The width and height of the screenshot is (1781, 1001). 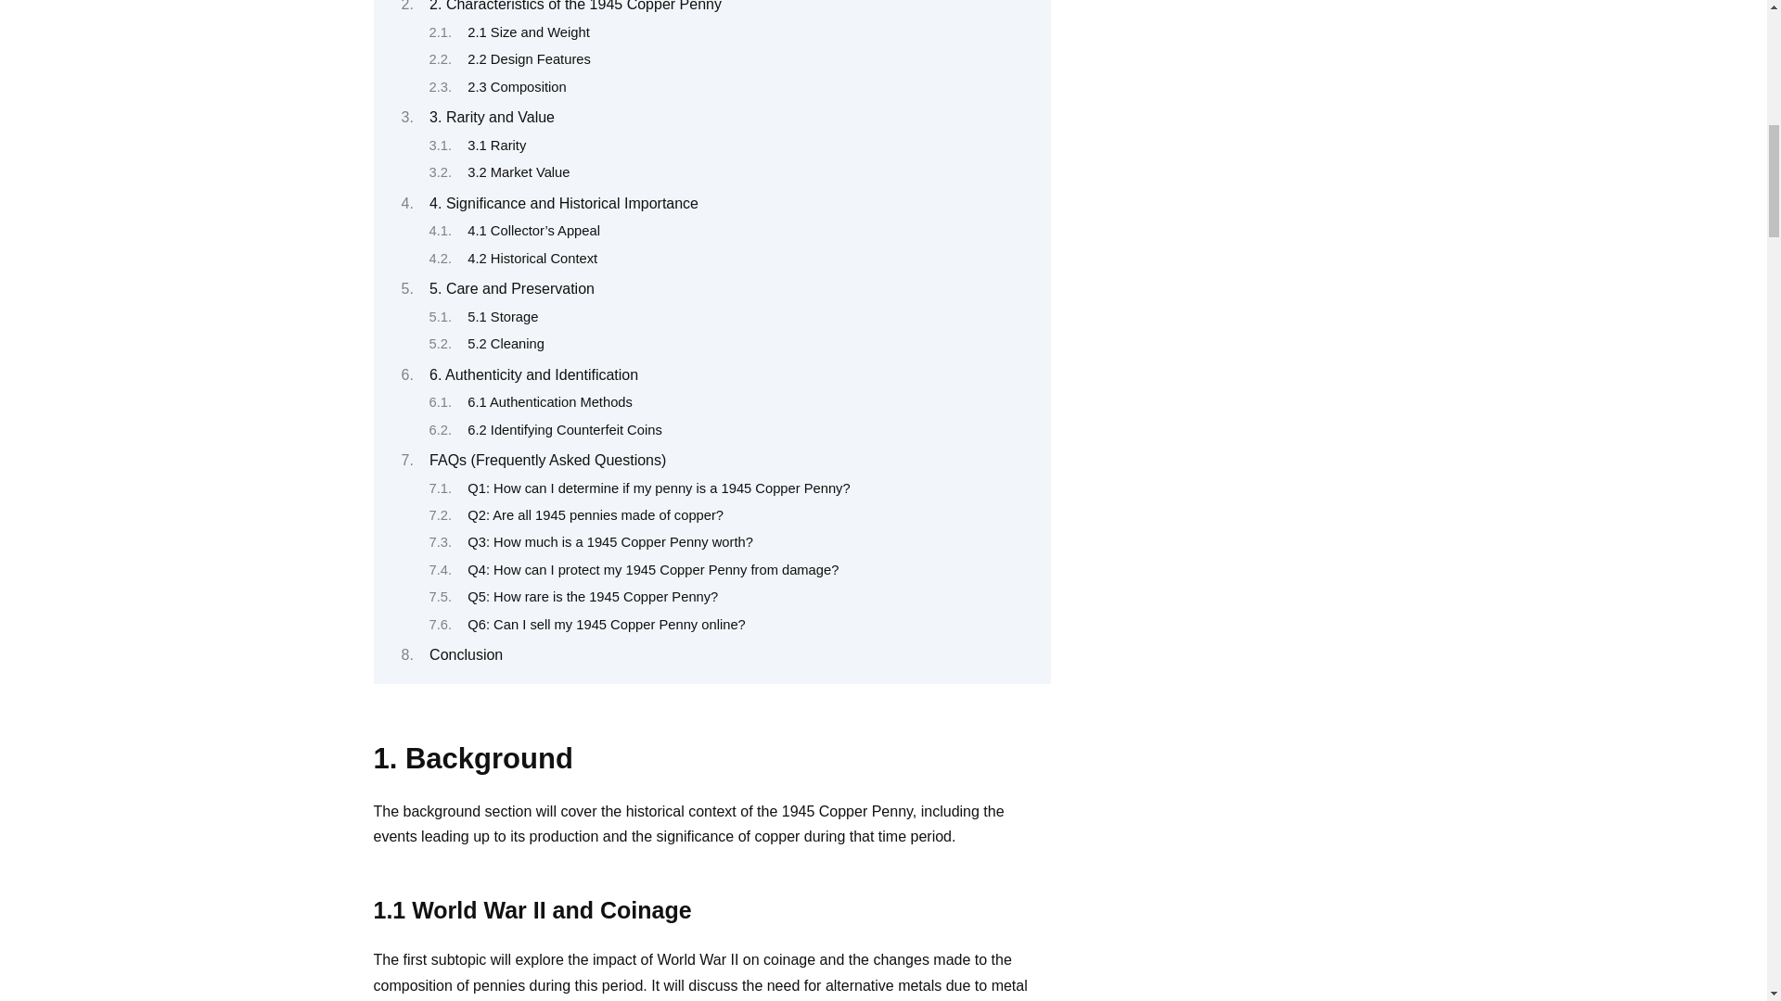 I want to click on Conclusion, so click(x=466, y=654).